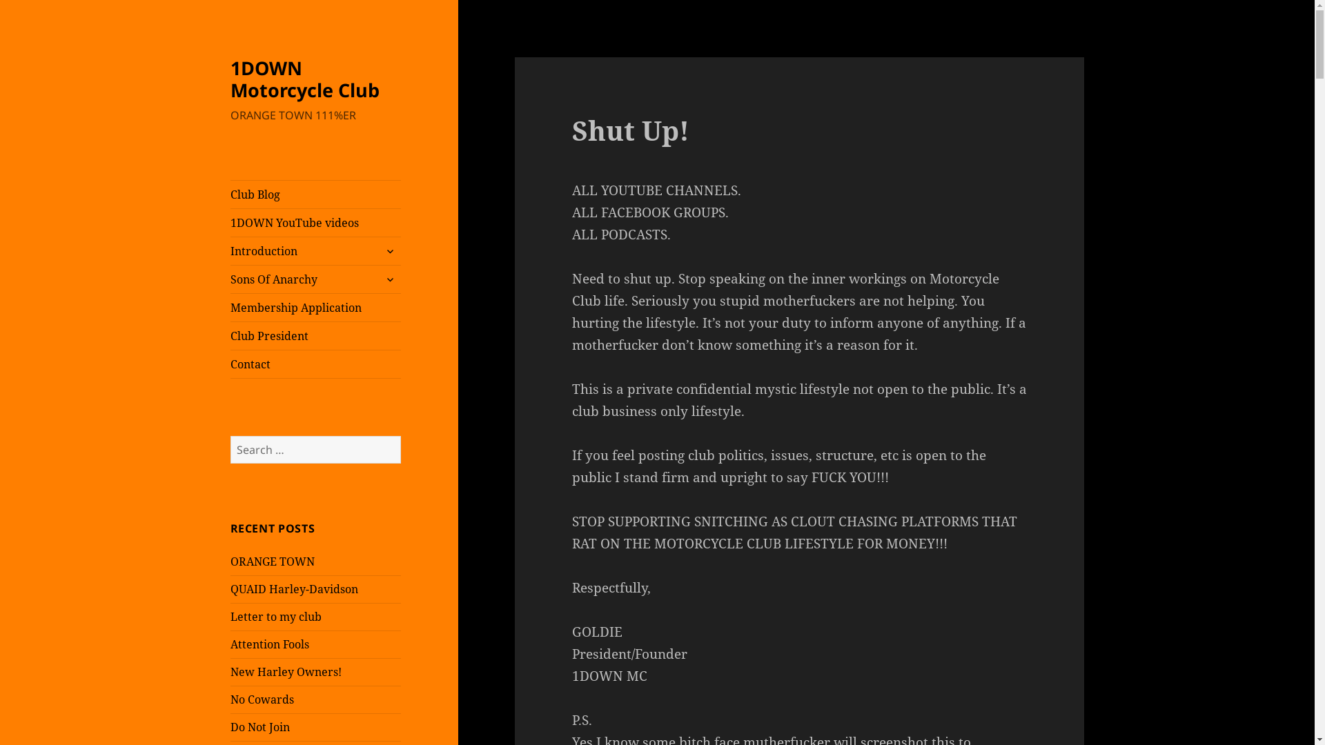  Describe the element at coordinates (316, 336) in the screenshot. I see `Club President` at that location.